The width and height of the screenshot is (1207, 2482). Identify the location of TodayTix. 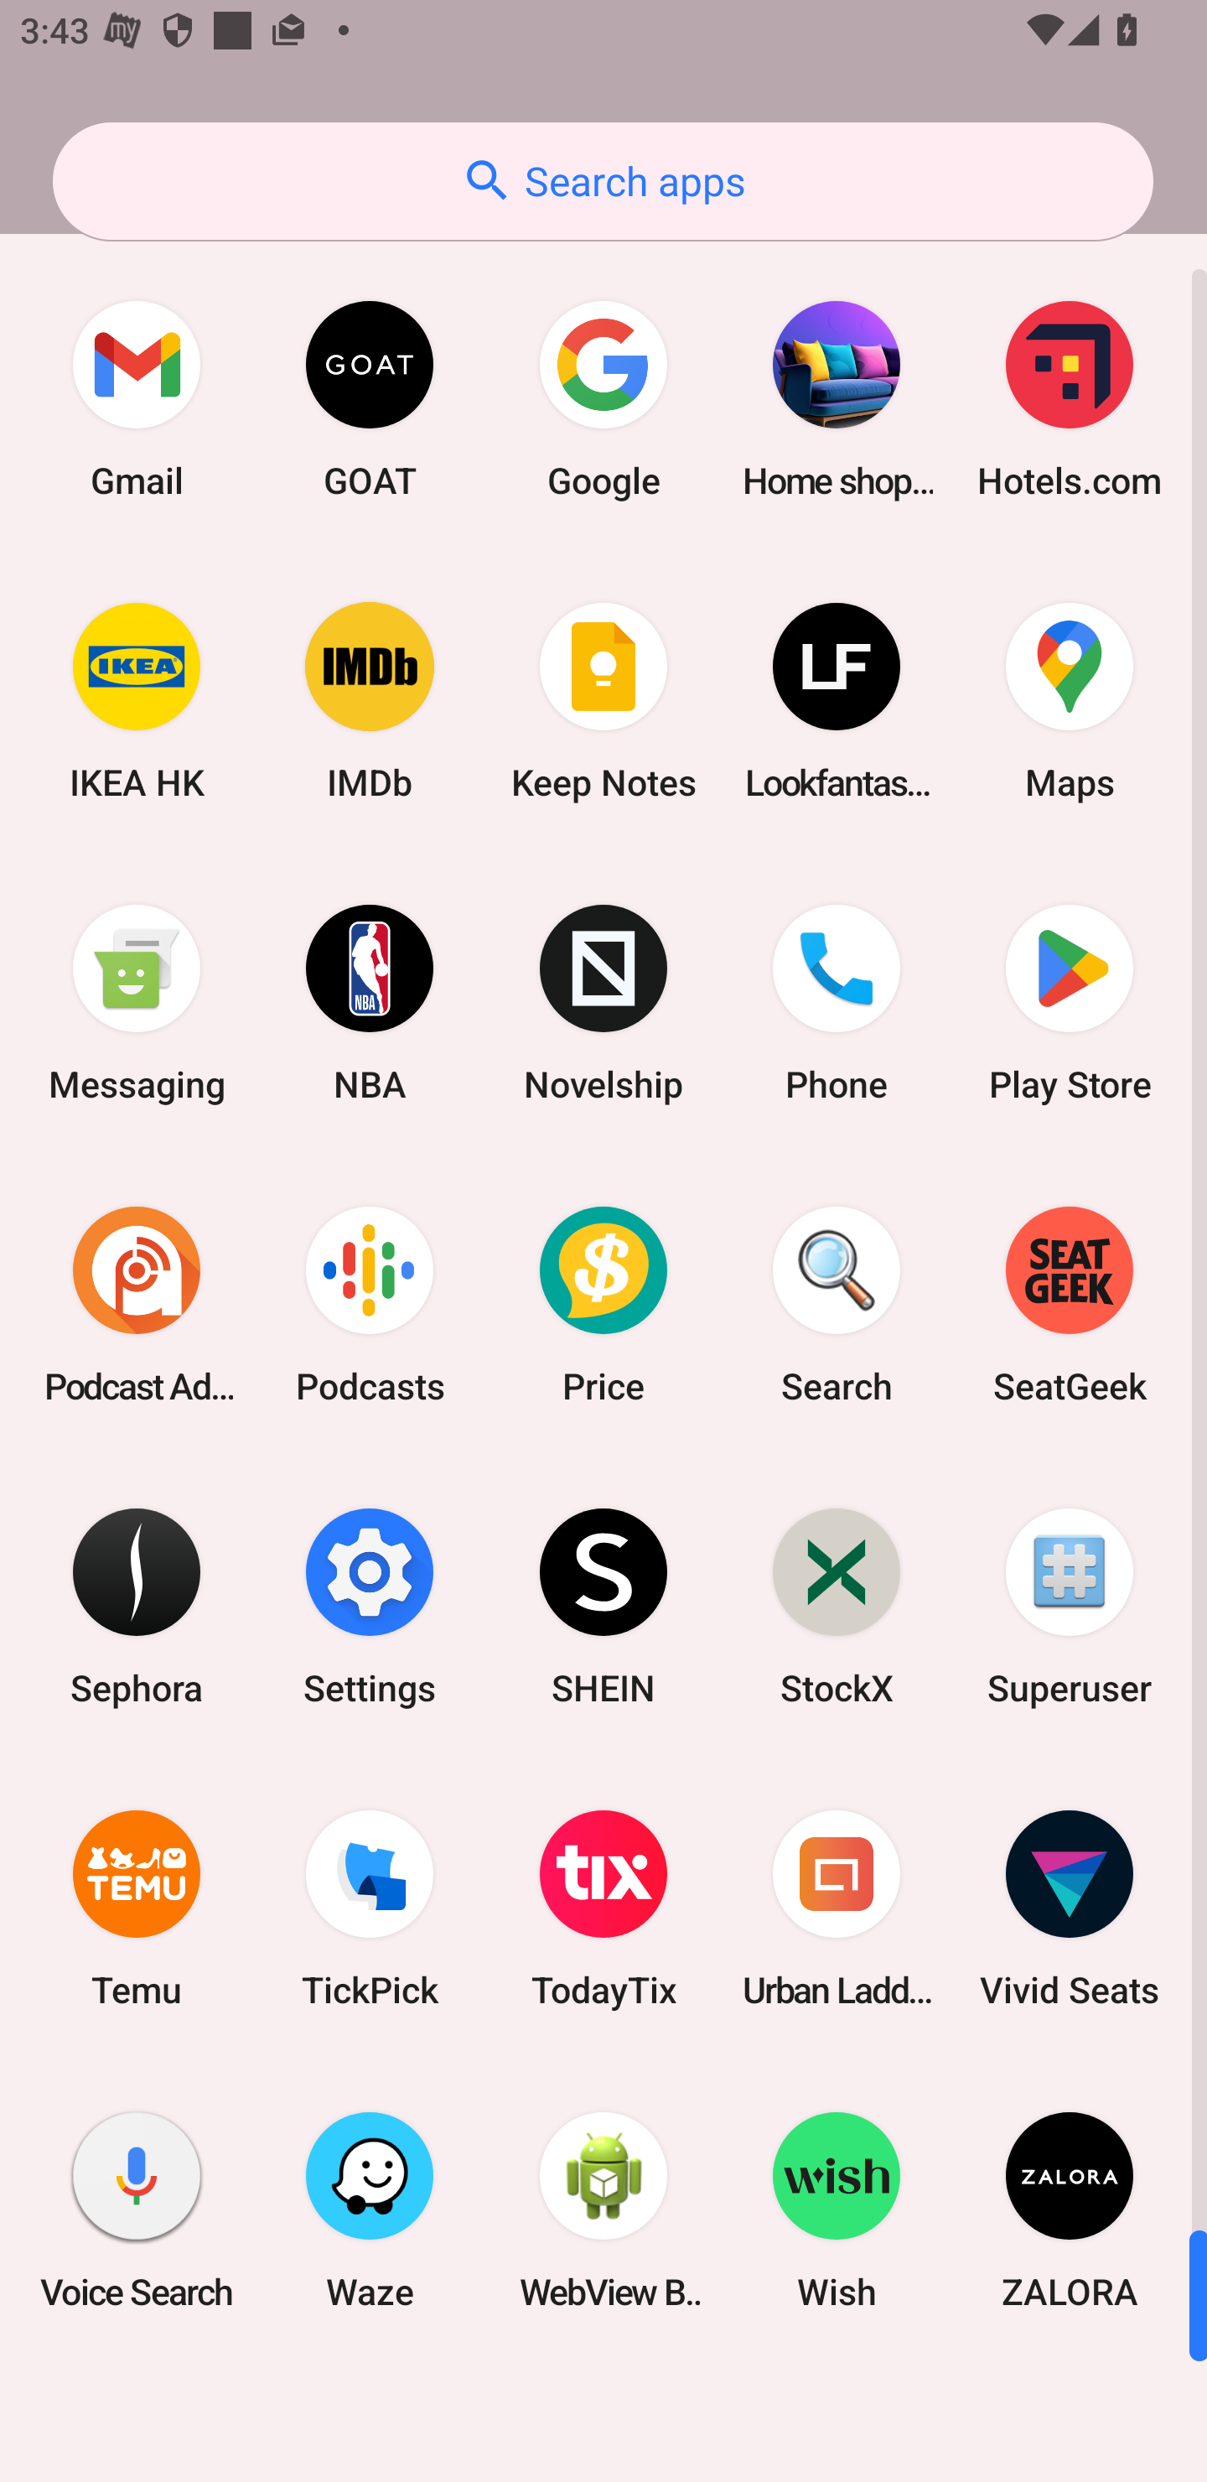
(603, 1908).